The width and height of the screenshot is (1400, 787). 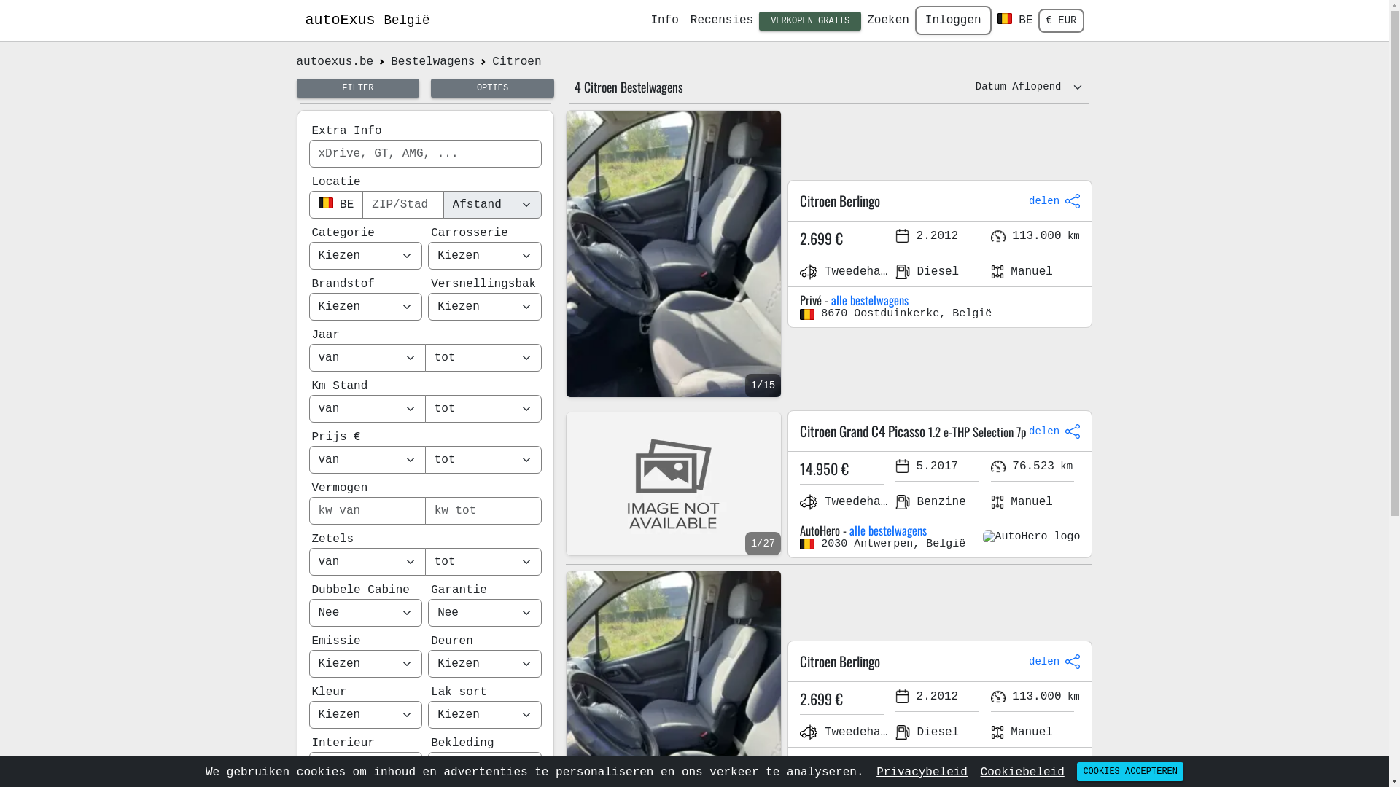 I want to click on Inloggen, so click(x=954, y=20).